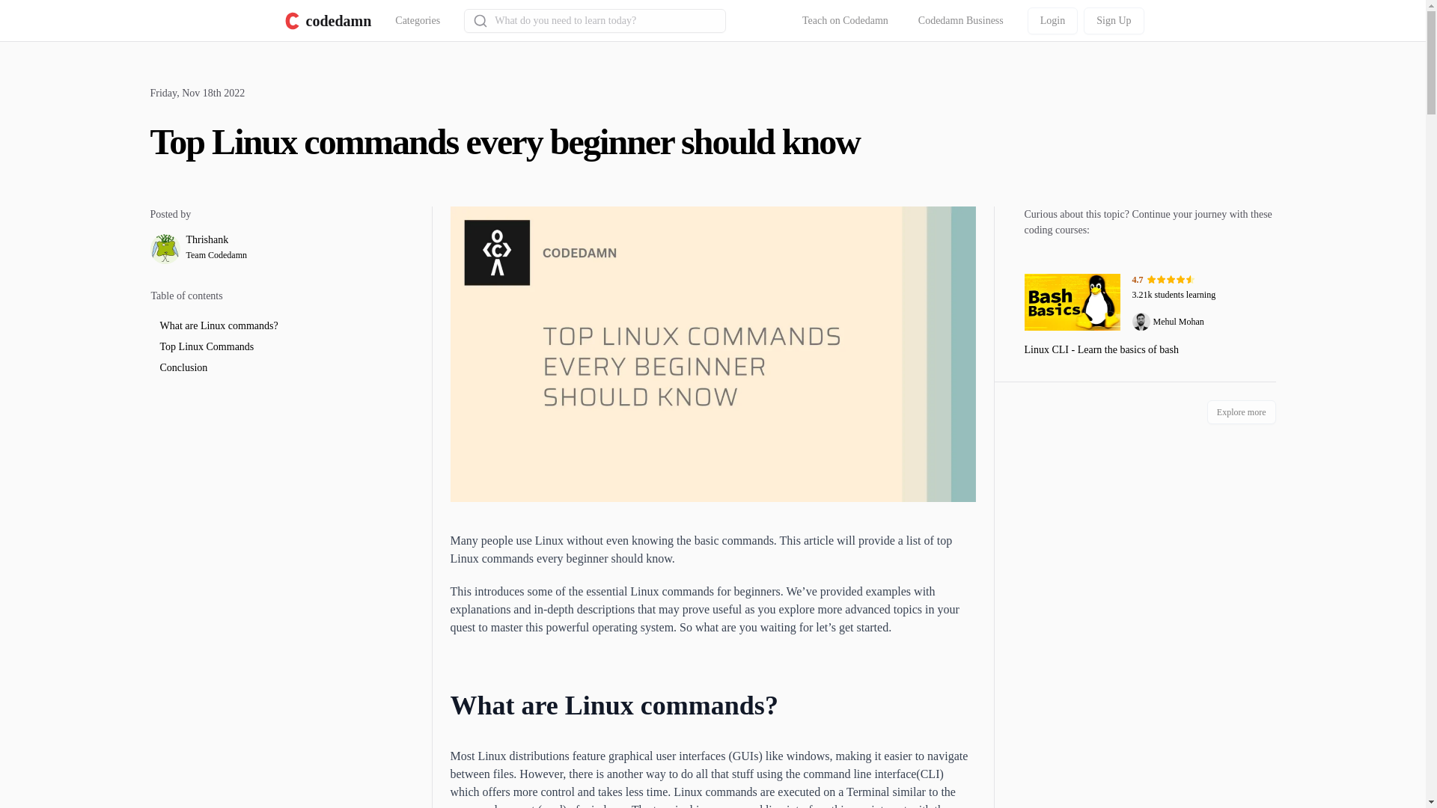 The width and height of the screenshot is (1437, 808). I want to click on Login, so click(1241, 411).